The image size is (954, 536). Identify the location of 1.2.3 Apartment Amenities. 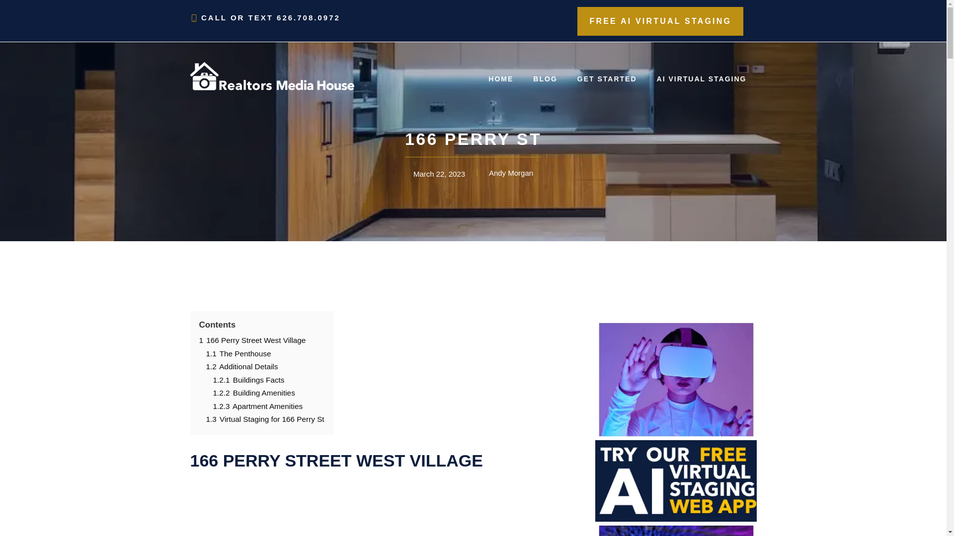
(257, 406).